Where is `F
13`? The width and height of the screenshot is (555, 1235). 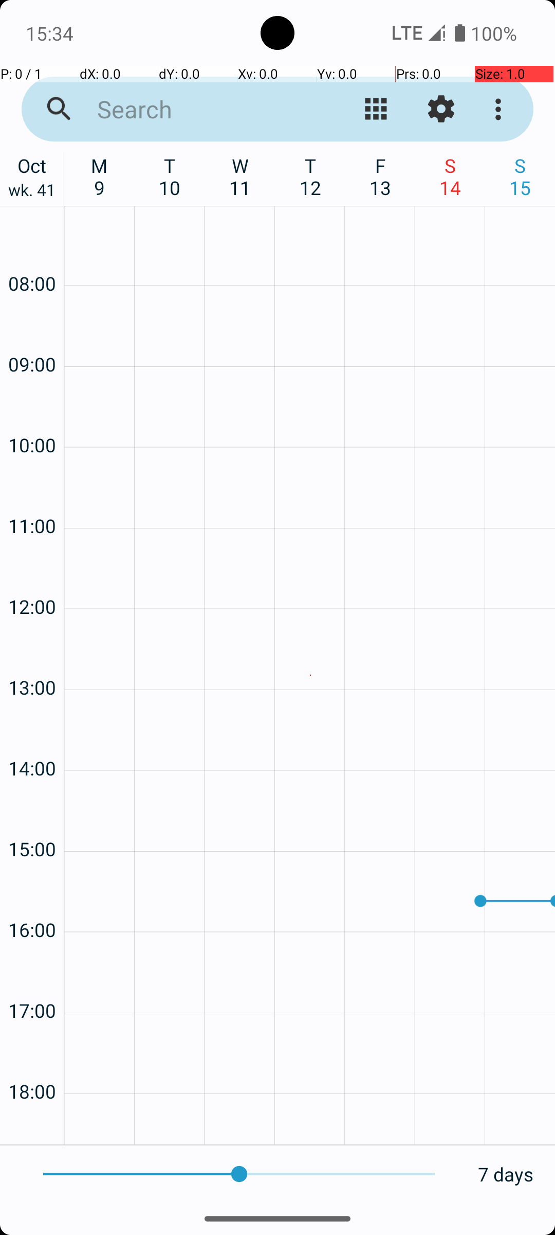
F
13 is located at coordinates (380, 177).